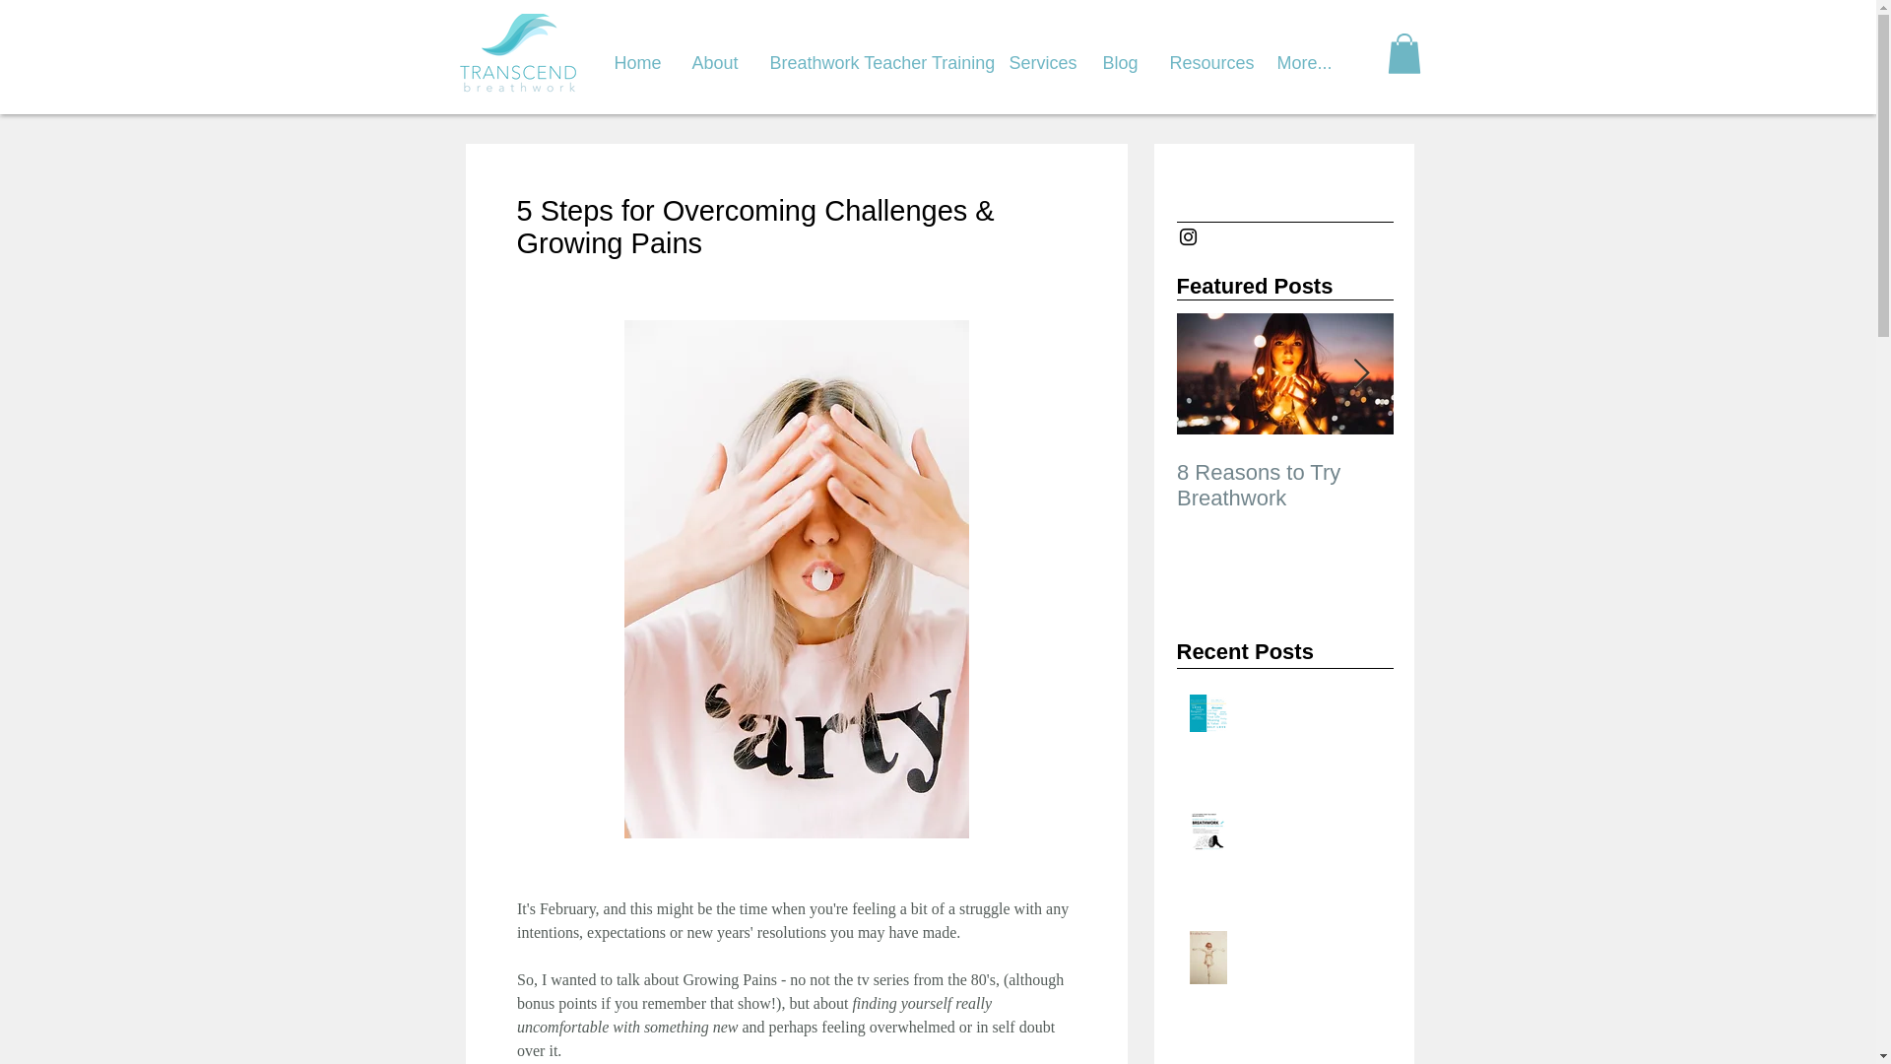 The image size is (1891, 1064). What do you see at coordinates (1119, 53) in the screenshot?
I see `Blog` at bounding box center [1119, 53].